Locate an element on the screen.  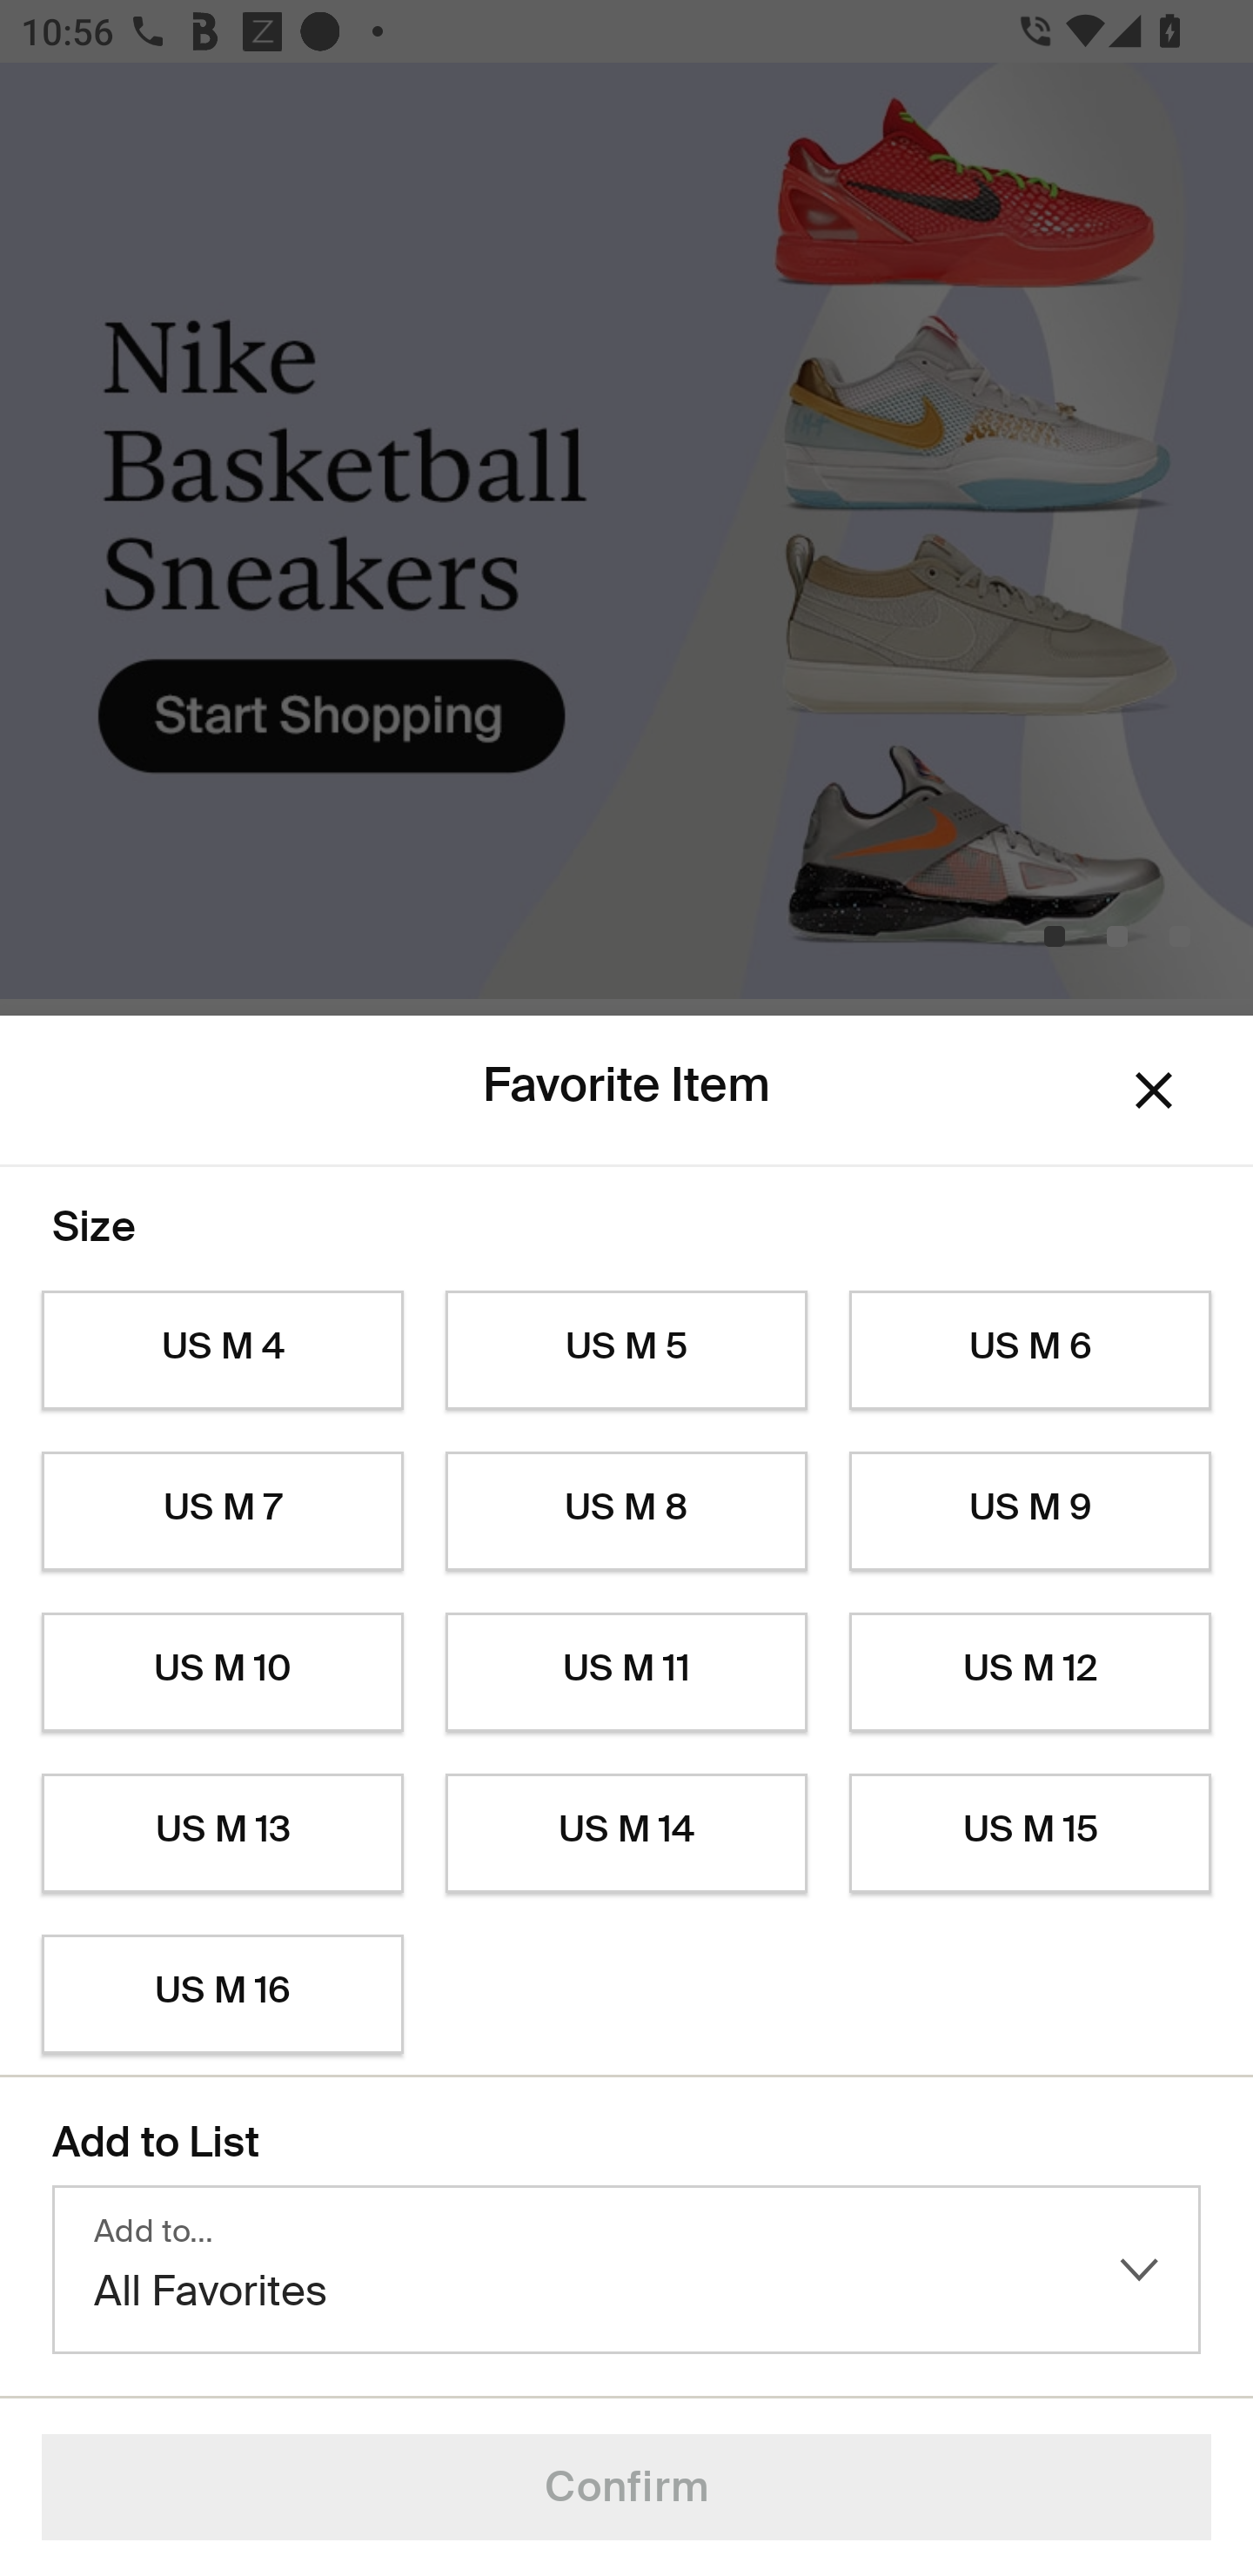
US M 7 is located at coordinates (222, 1511).